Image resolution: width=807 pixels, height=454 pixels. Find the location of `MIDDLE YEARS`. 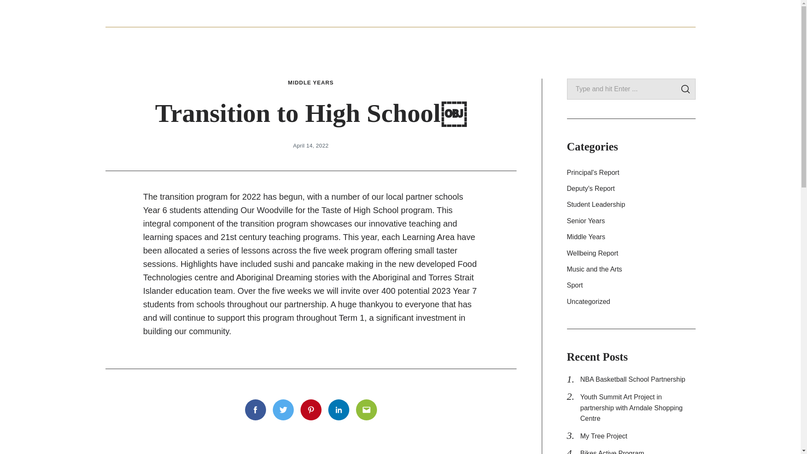

MIDDLE YEARS is located at coordinates (455, 40).